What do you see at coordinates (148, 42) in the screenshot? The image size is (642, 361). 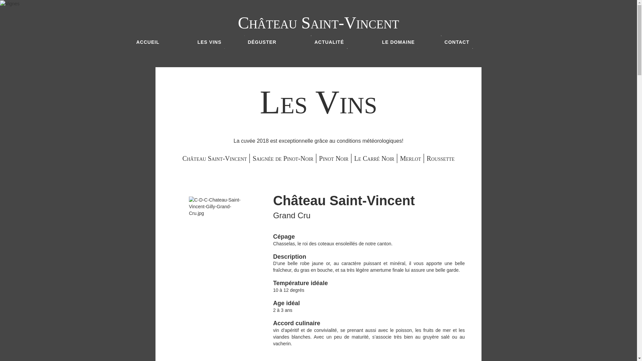 I see `ACCUEIL` at bounding box center [148, 42].